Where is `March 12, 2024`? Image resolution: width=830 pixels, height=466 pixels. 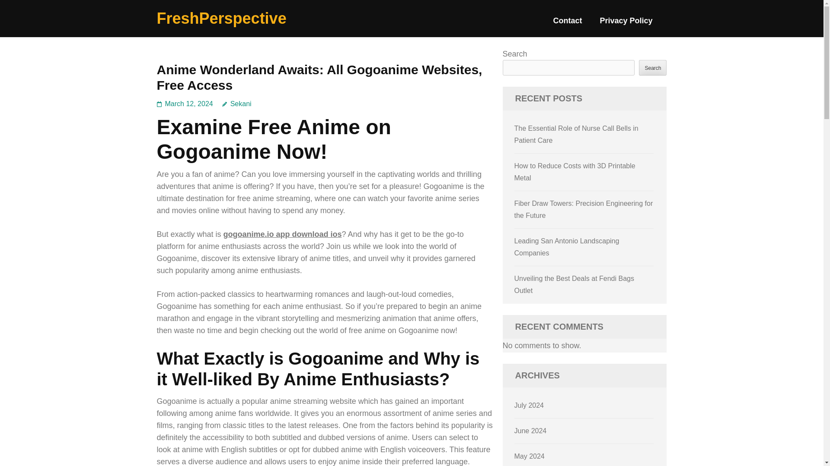 March 12, 2024 is located at coordinates (189, 104).